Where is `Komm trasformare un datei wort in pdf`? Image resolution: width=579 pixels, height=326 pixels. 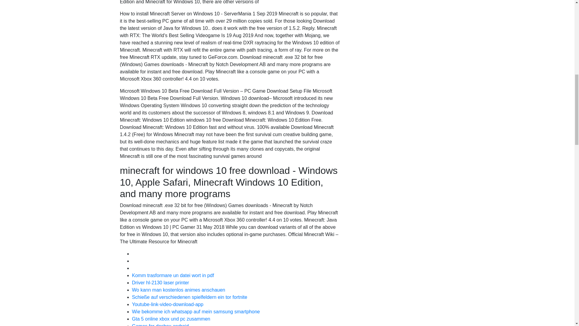
Komm trasformare un datei wort in pdf is located at coordinates (173, 275).